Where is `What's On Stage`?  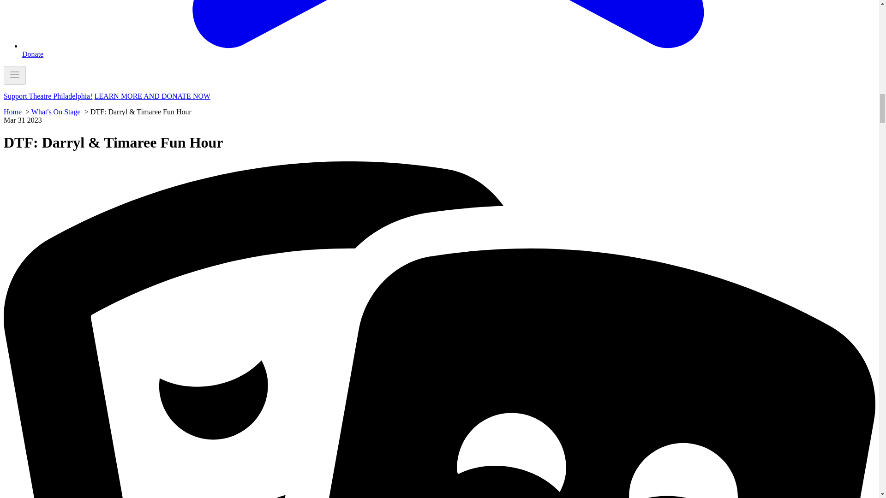
What's On Stage is located at coordinates (55, 112).